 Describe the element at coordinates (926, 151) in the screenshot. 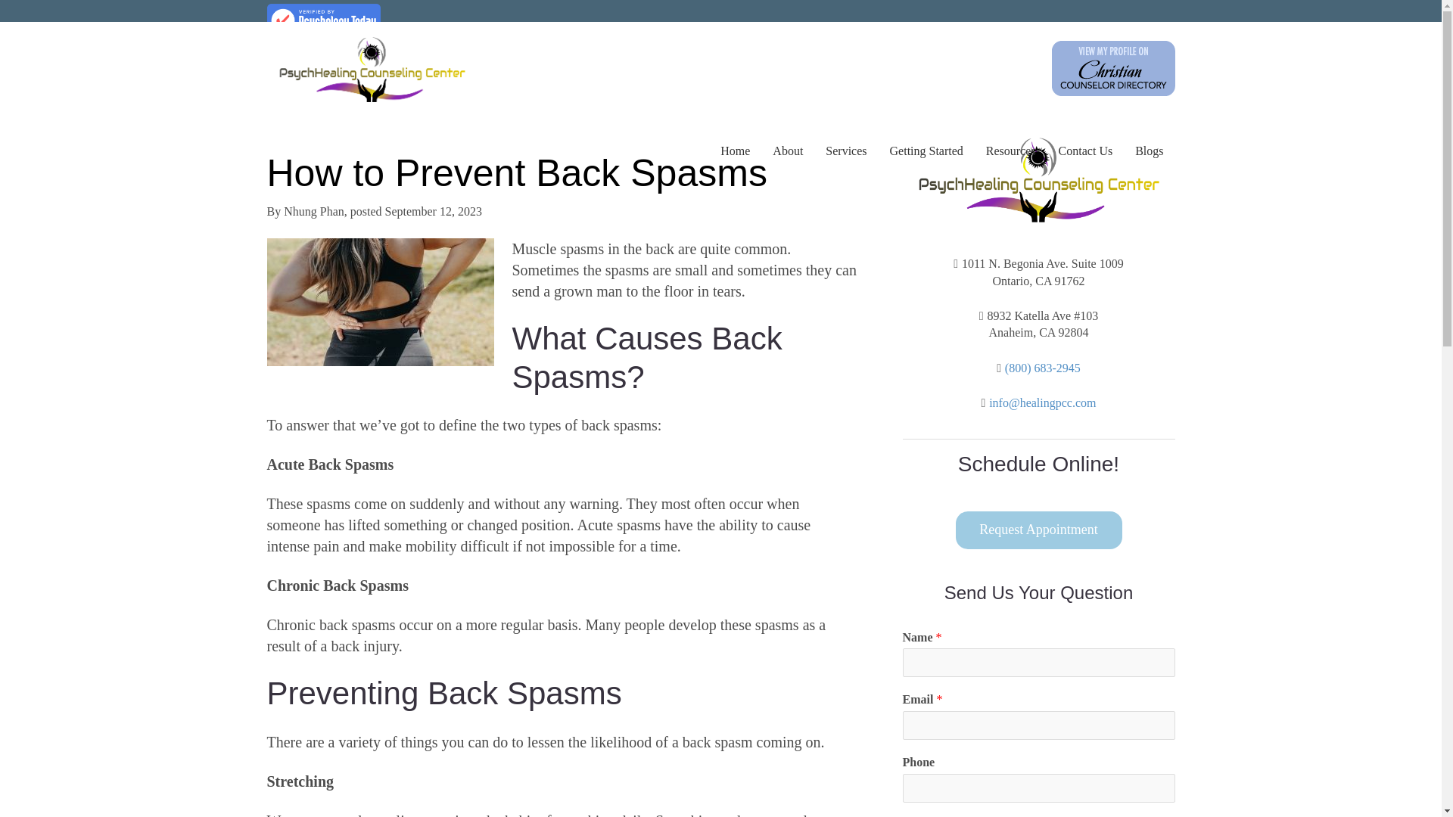

I see `Getting Started` at that location.